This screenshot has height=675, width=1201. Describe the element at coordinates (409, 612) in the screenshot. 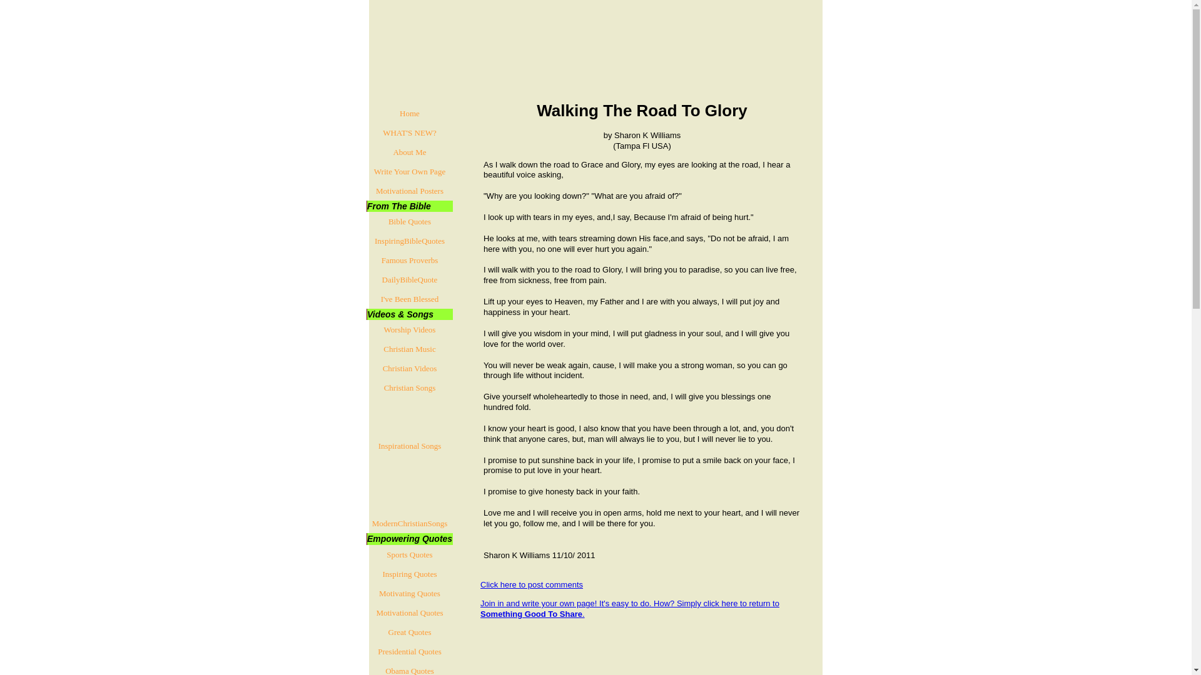

I see `Motivational Quotes` at that location.